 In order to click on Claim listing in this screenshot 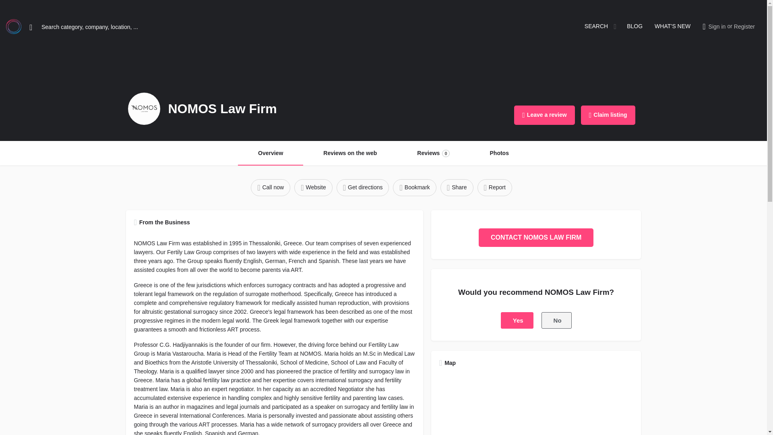, I will do `click(608, 115)`.